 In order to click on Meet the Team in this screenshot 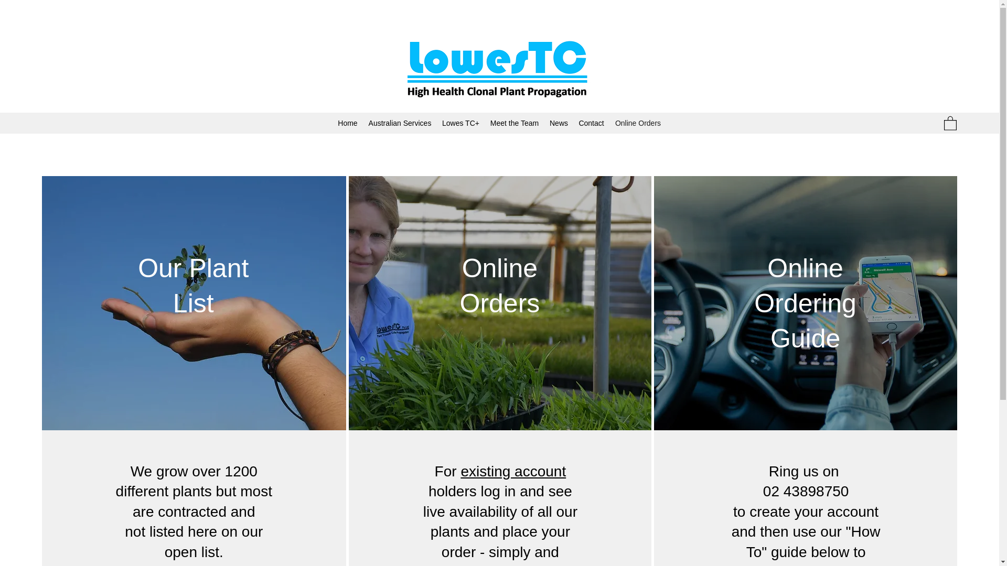, I will do `click(514, 123)`.